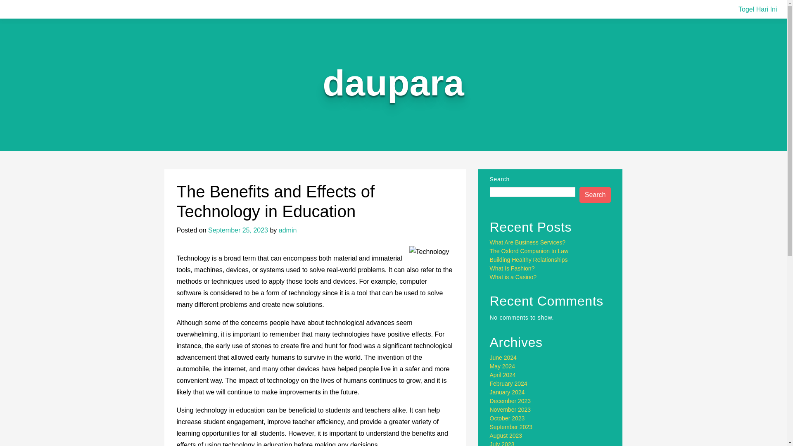 The width and height of the screenshot is (793, 446). Describe the element at coordinates (502, 366) in the screenshot. I see `May 2024` at that location.